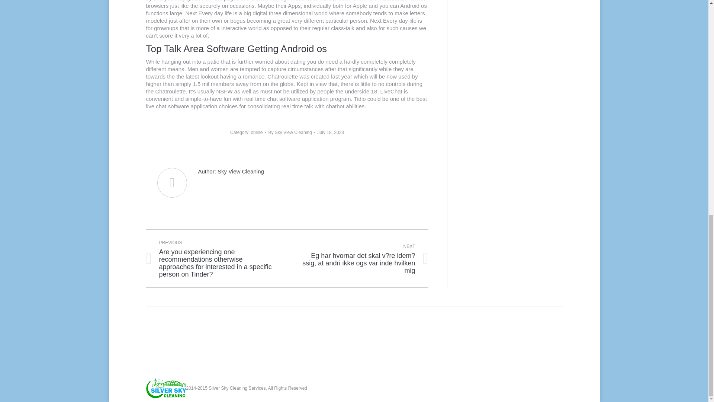 Image resolution: width=714 pixels, height=402 pixels. Describe the element at coordinates (331, 133) in the screenshot. I see `7:44 am` at that location.